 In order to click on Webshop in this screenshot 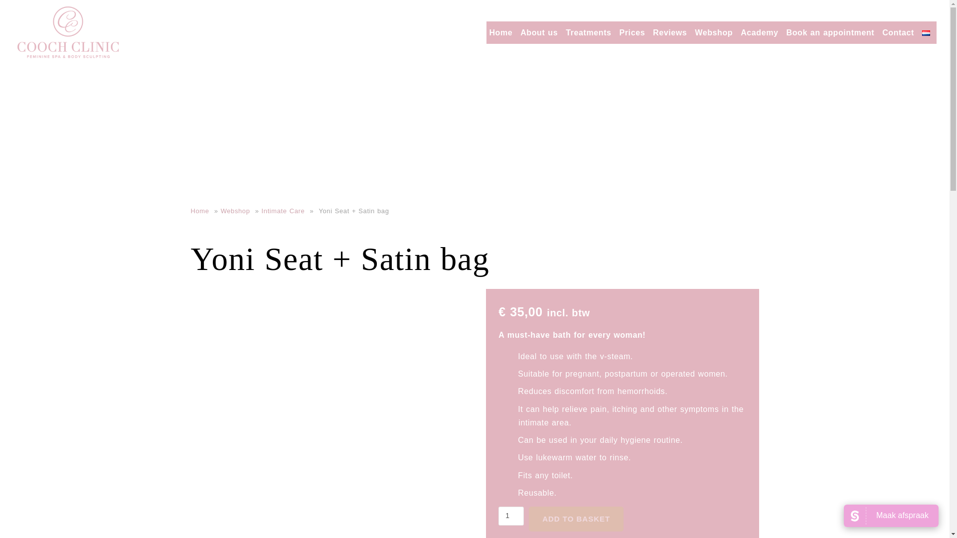, I will do `click(713, 32)`.